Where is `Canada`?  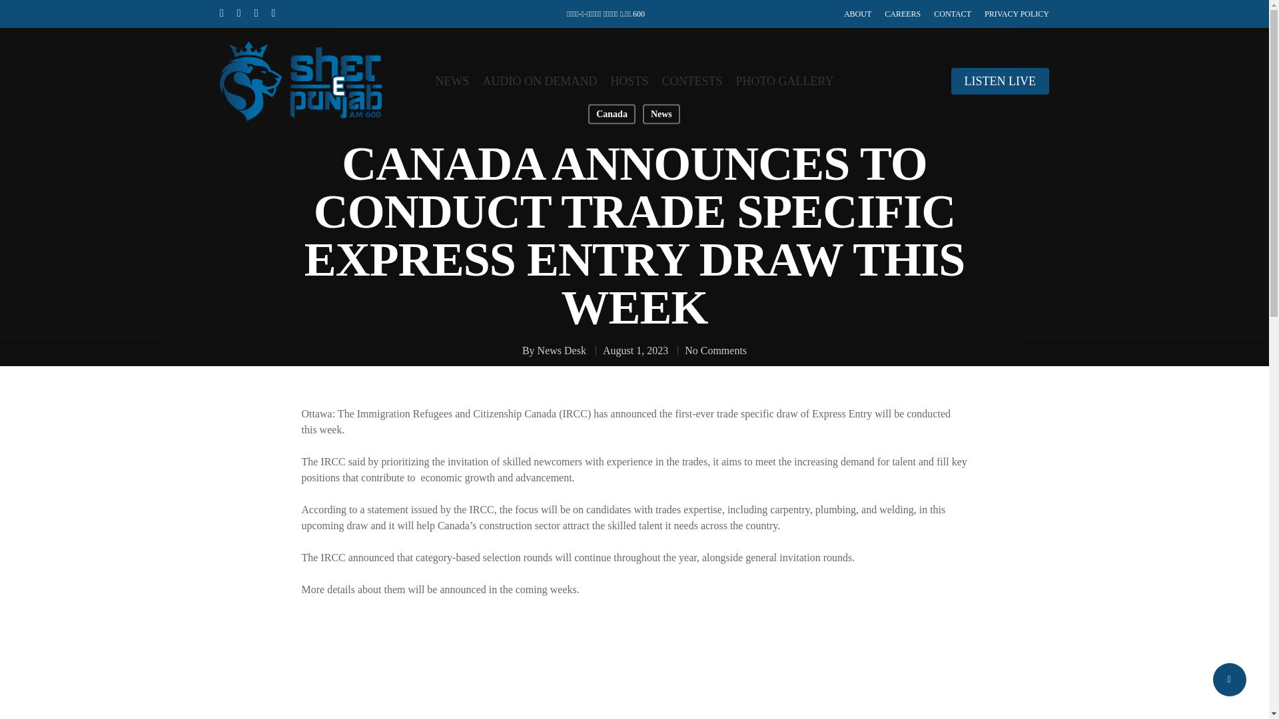 Canada is located at coordinates (612, 113).